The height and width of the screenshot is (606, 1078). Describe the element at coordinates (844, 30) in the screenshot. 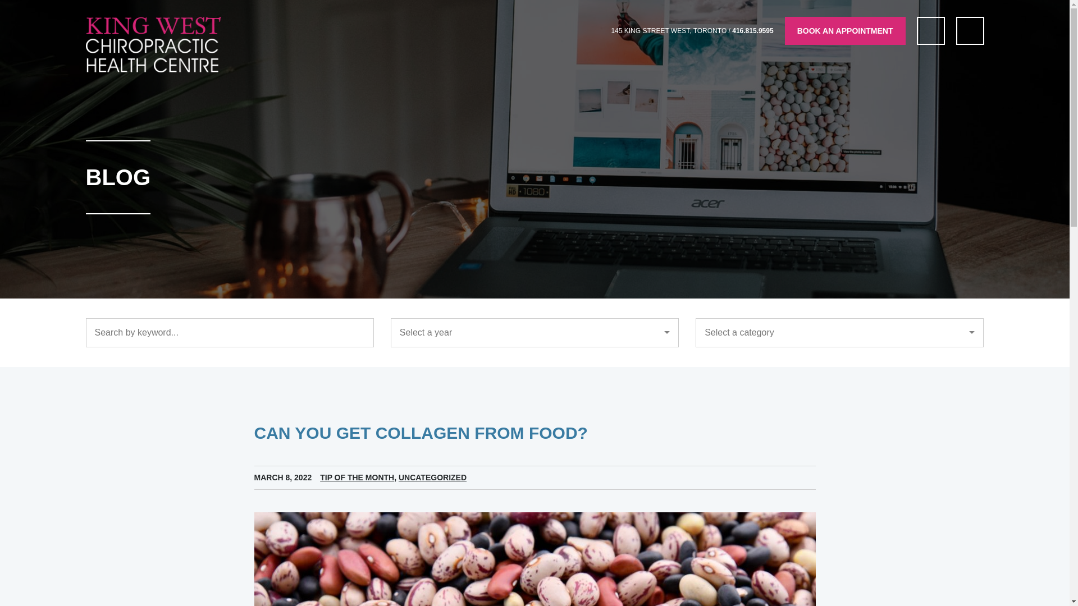

I see `BOOK AN APPOINTMENT` at that location.